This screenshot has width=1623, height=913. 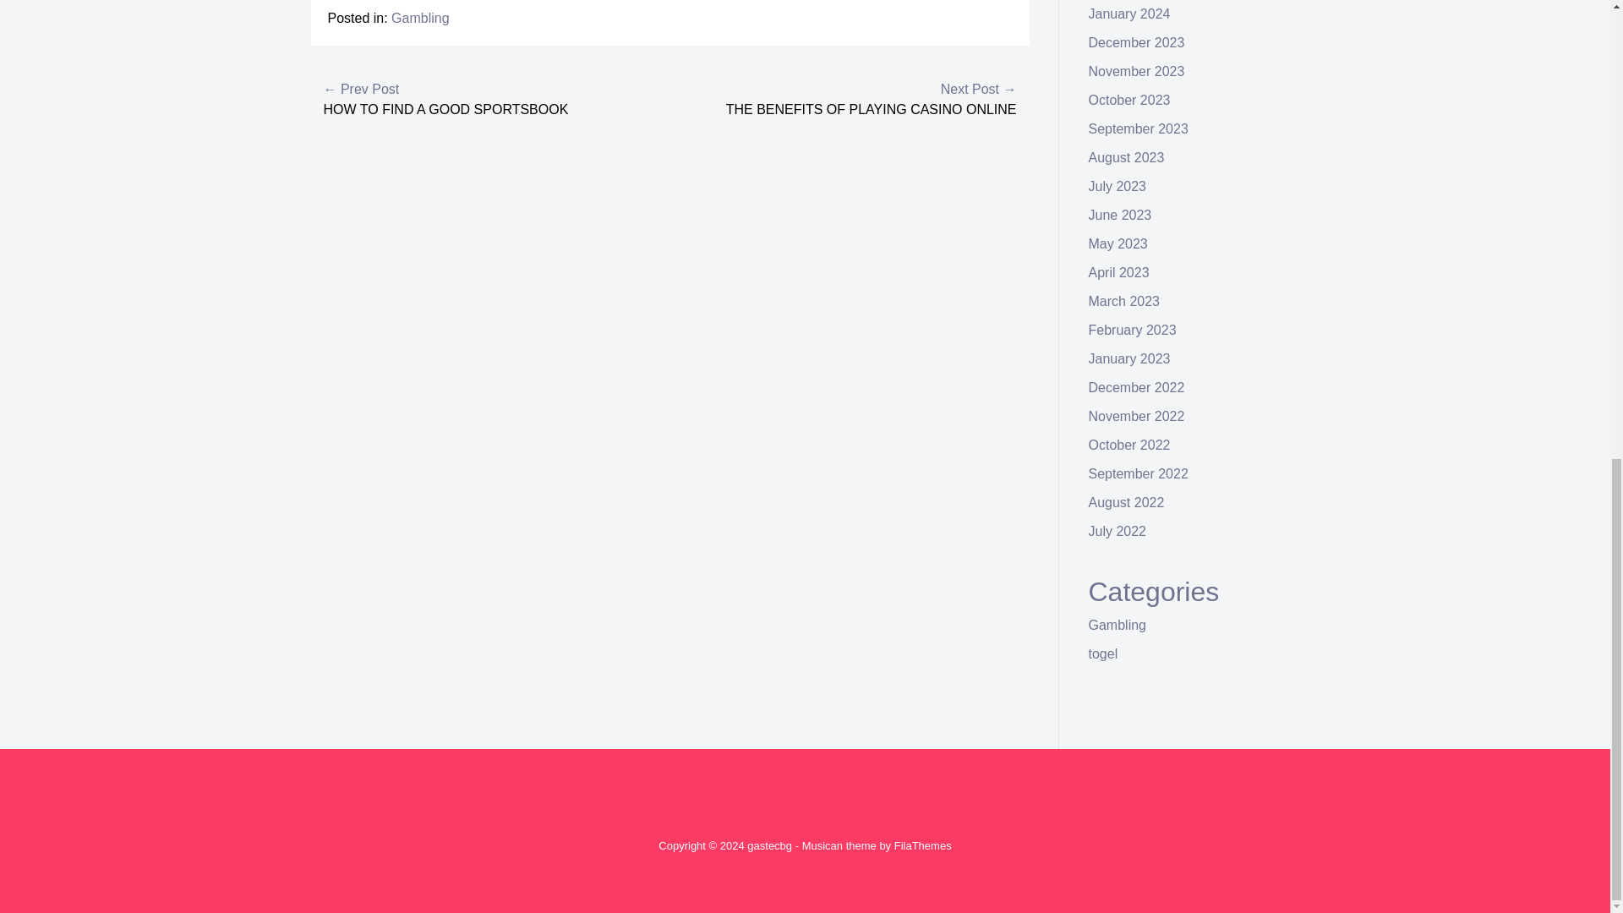 I want to click on Gambling, so click(x=419, y=18).